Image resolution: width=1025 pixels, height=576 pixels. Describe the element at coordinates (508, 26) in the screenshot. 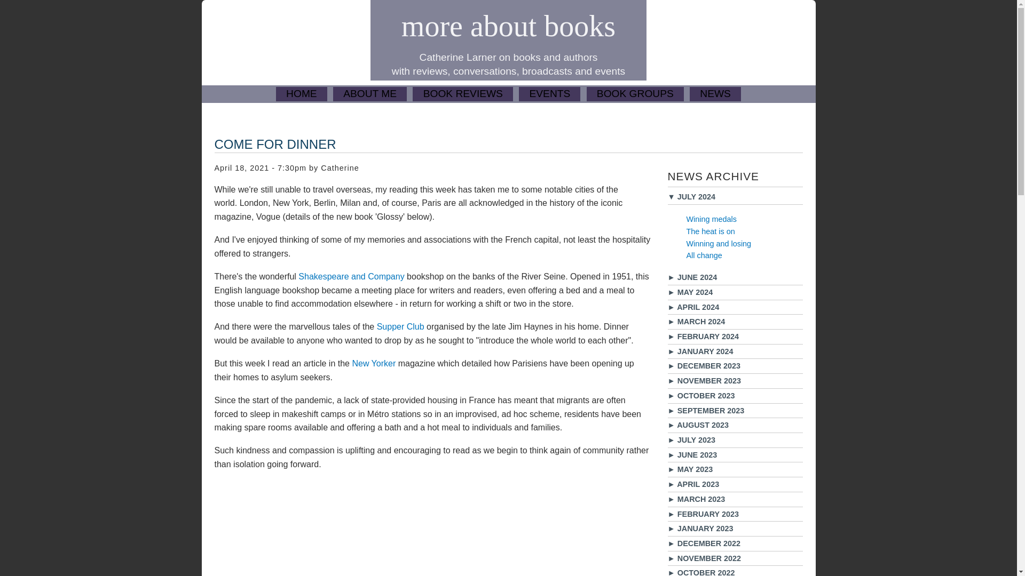

I see `more about books` at that location.